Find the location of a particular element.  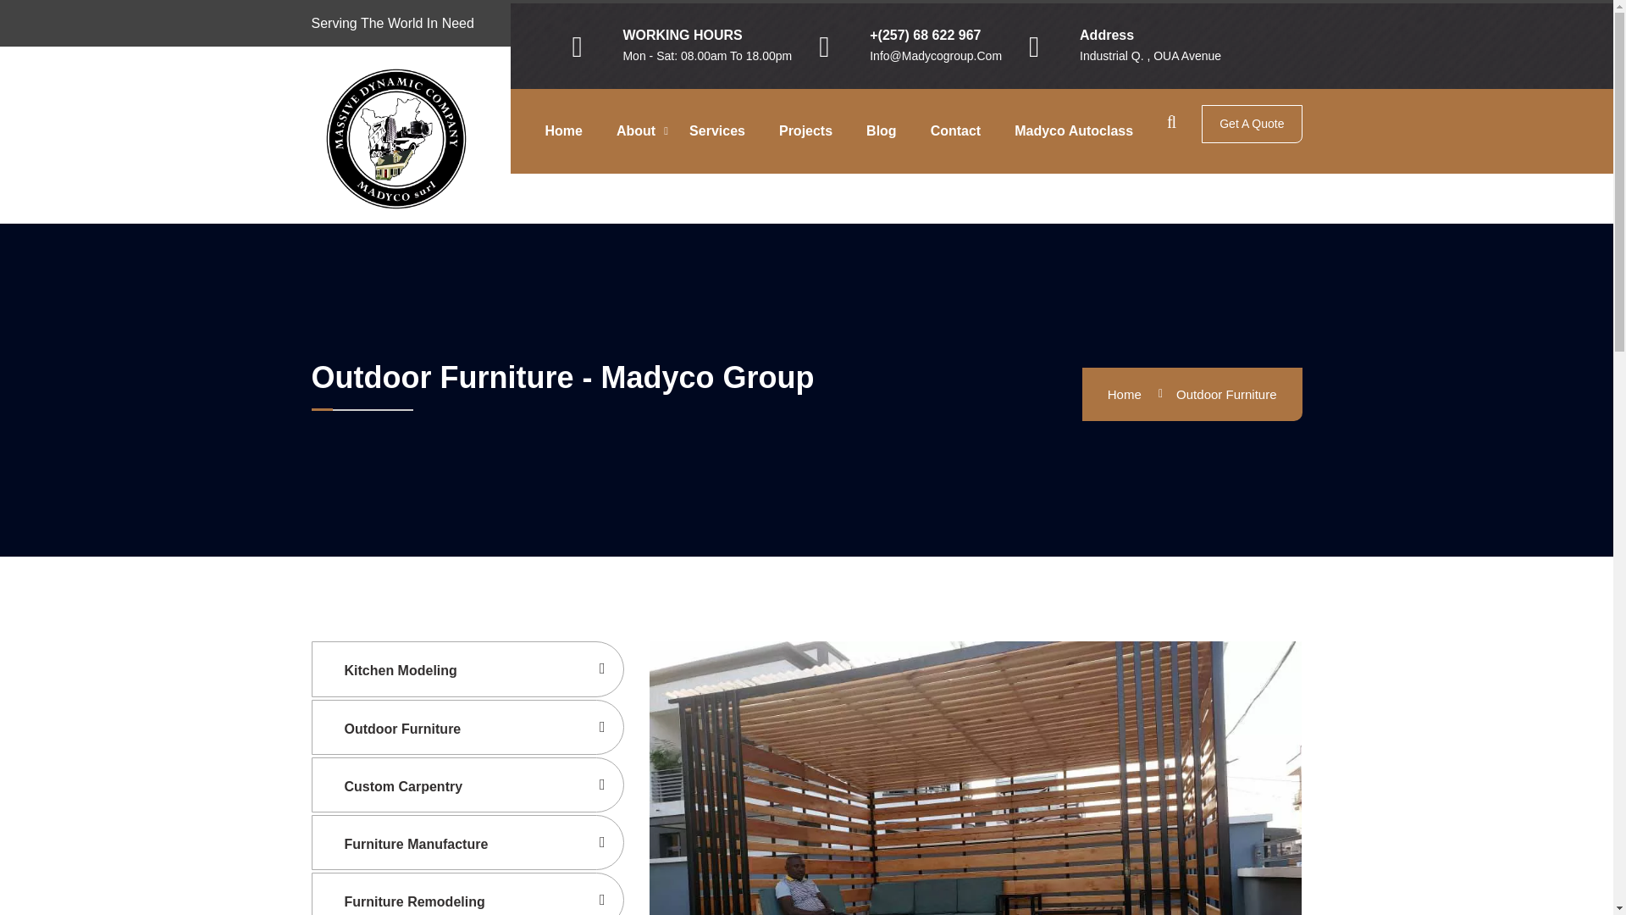

Home   is located at coordinates (1127, 394).